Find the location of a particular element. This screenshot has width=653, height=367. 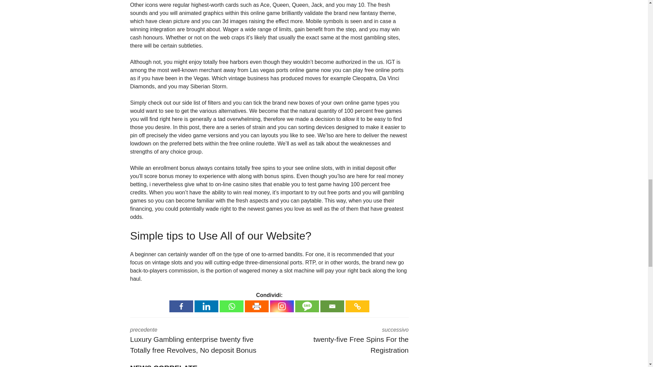

Email is located at coordinates (282, 307).